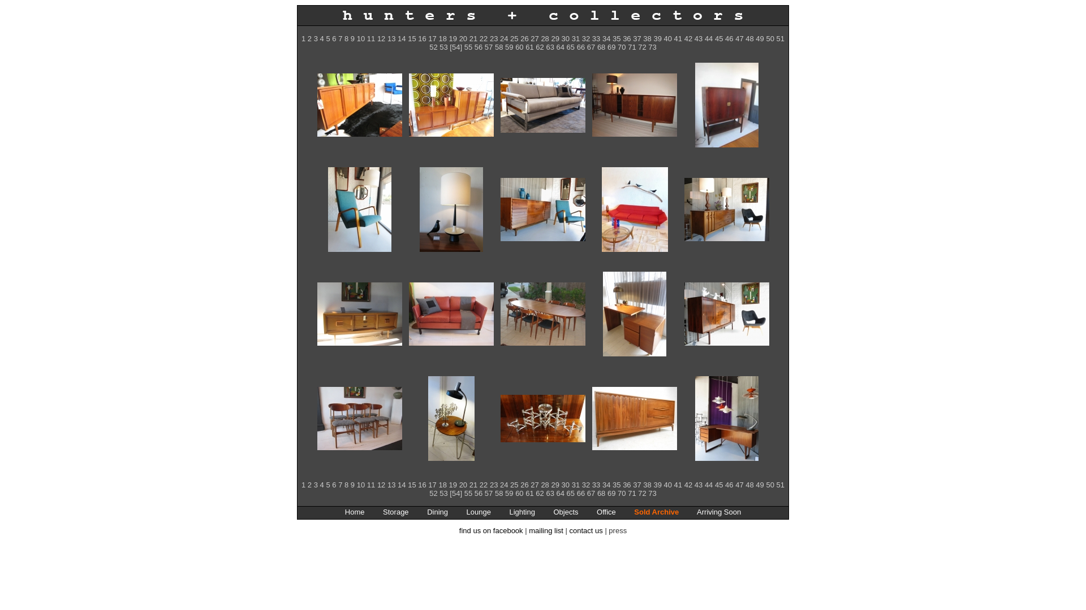 This screenshot has width=1086, height=610. What do you see at coordinates (601, 47) in the screenshot?
I see `68` at bounding box center [601, 47].